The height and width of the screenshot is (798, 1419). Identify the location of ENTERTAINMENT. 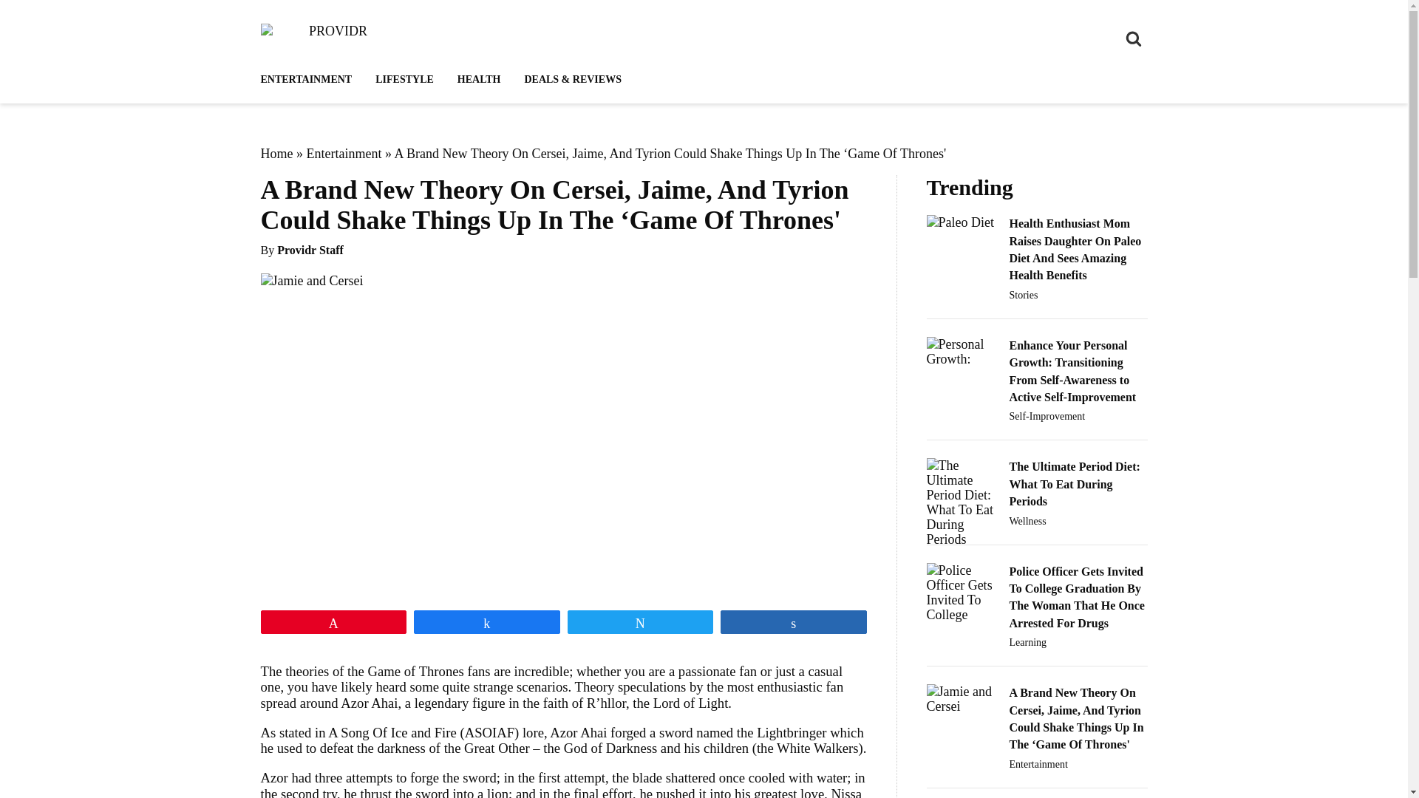
(311, 80).